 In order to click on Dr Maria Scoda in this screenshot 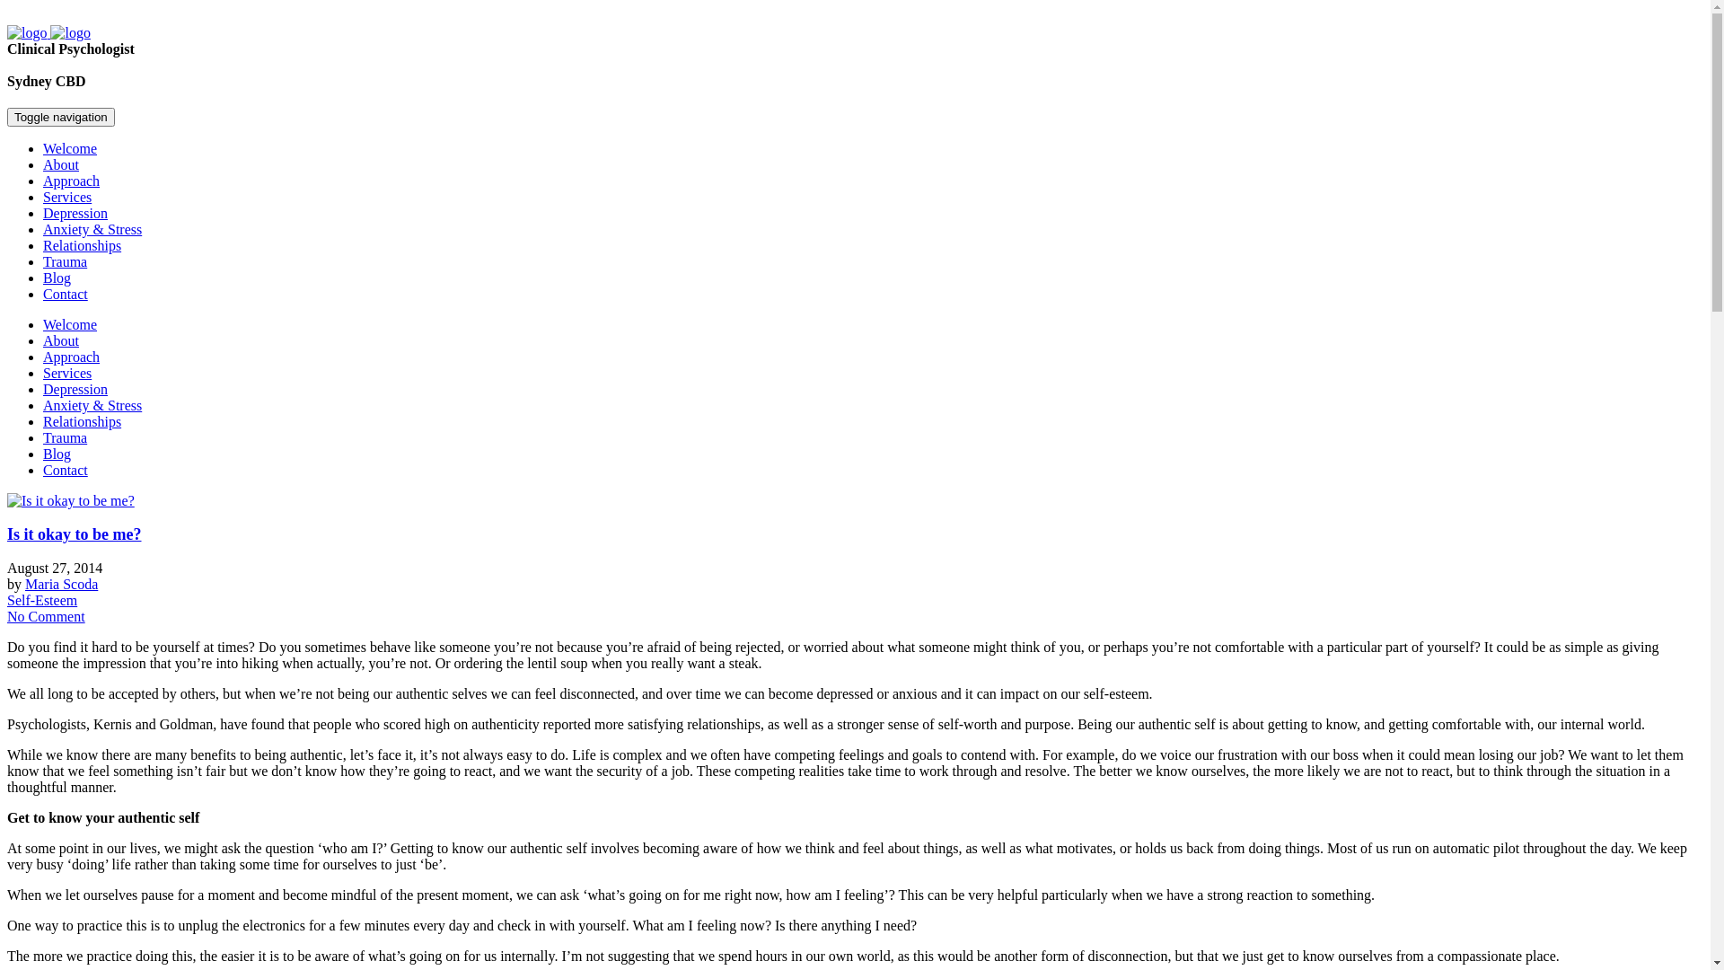, I will do `click(48, 32)`.